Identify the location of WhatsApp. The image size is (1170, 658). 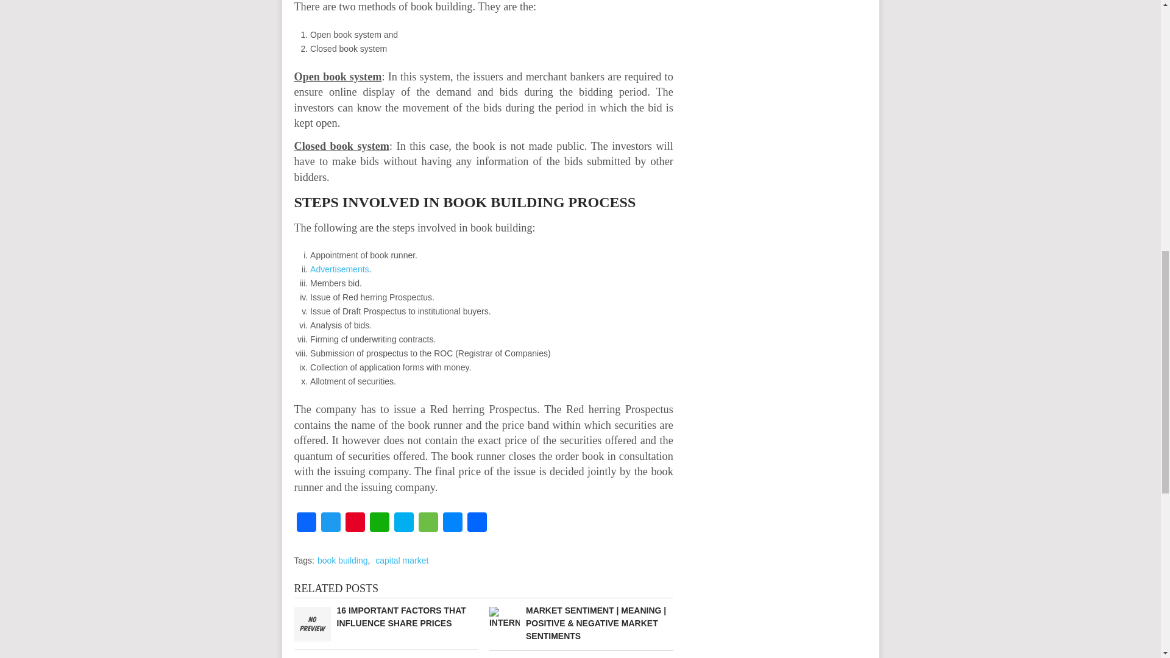
(379, 524).